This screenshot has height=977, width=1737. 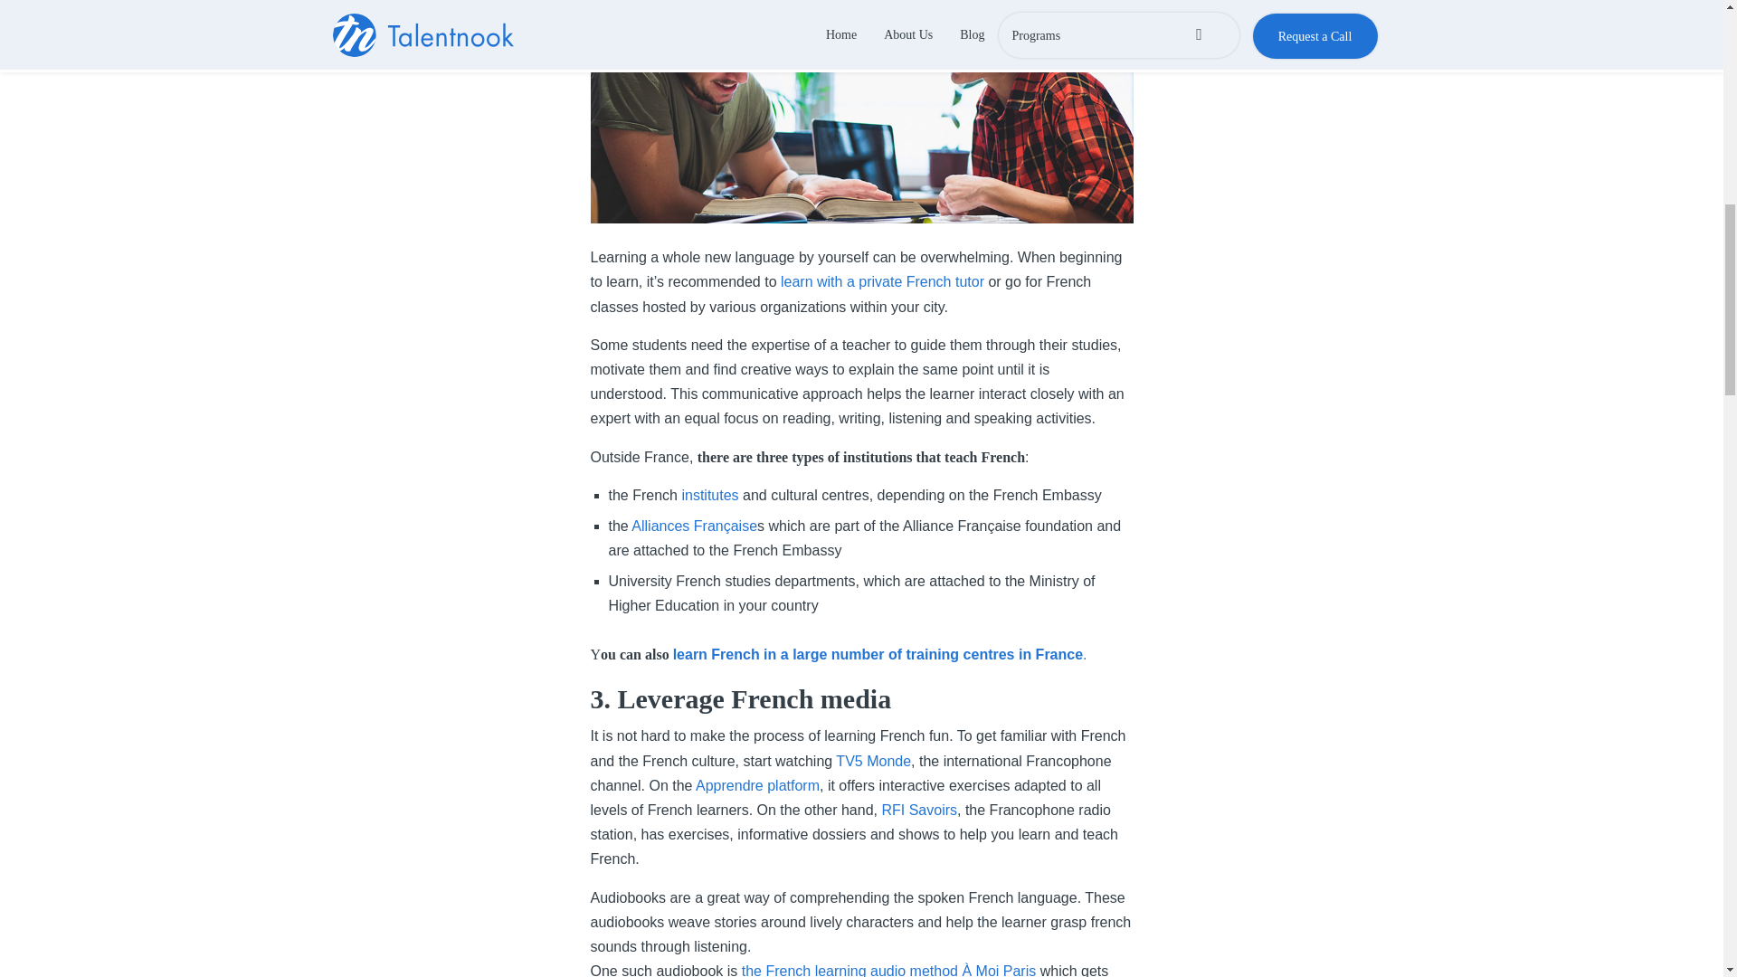 What do you see at coordinates (872, 760) in the screenshot?
I see `TV5 Monde` at bounding box center [872, 760].